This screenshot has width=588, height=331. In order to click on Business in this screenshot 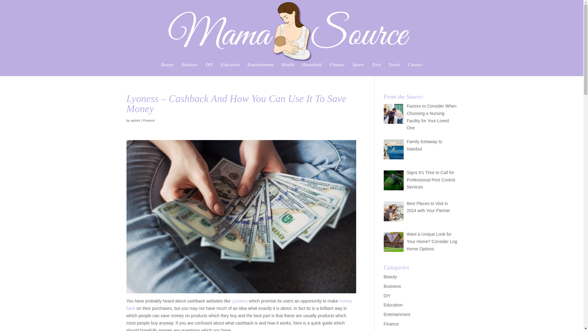, I will do `click(392, 286)`.